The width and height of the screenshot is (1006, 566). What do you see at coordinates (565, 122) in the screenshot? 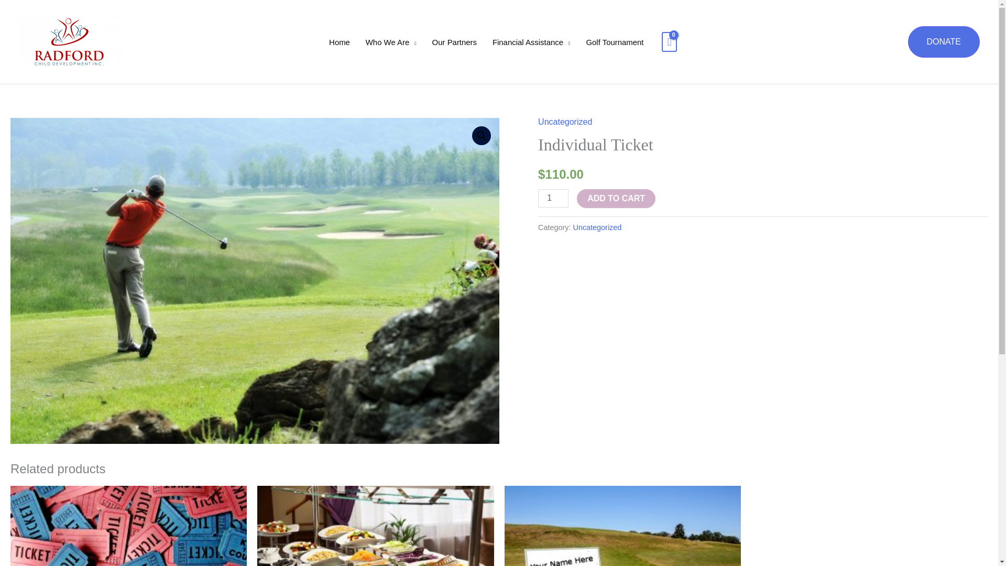
I see `Uncategorized` at bounding box center [565, 122].